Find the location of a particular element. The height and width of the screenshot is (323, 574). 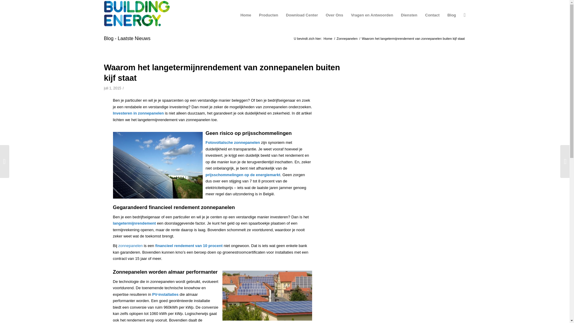

Zonnepanelen is located at coordinates (347, 39).